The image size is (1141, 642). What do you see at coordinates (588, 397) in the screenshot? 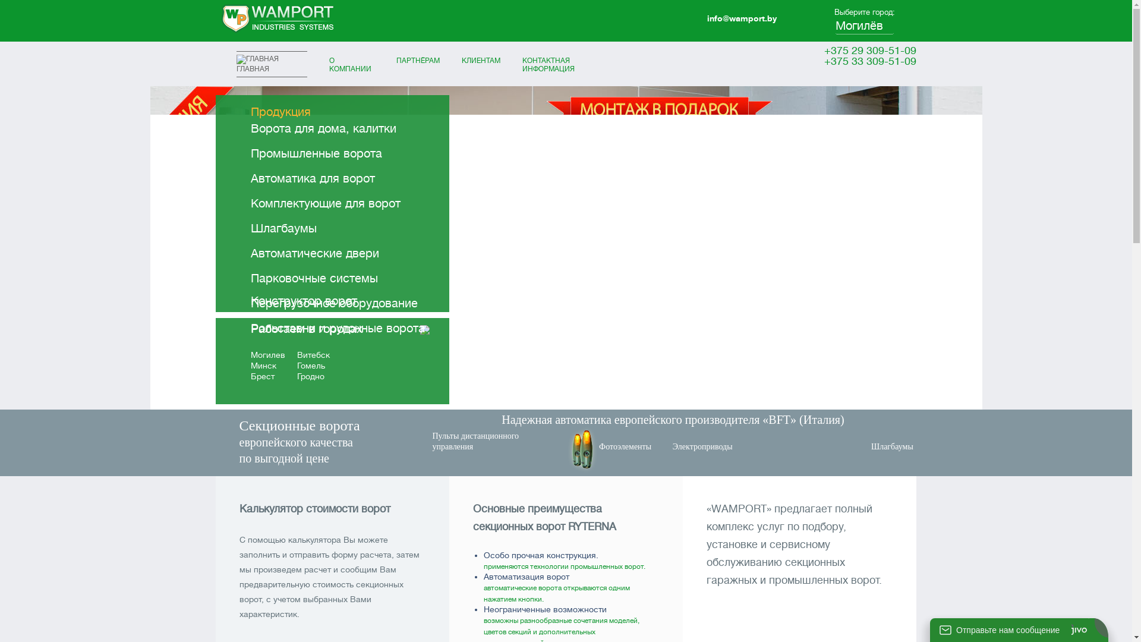
I see `4` at bounding box center [588, 397].